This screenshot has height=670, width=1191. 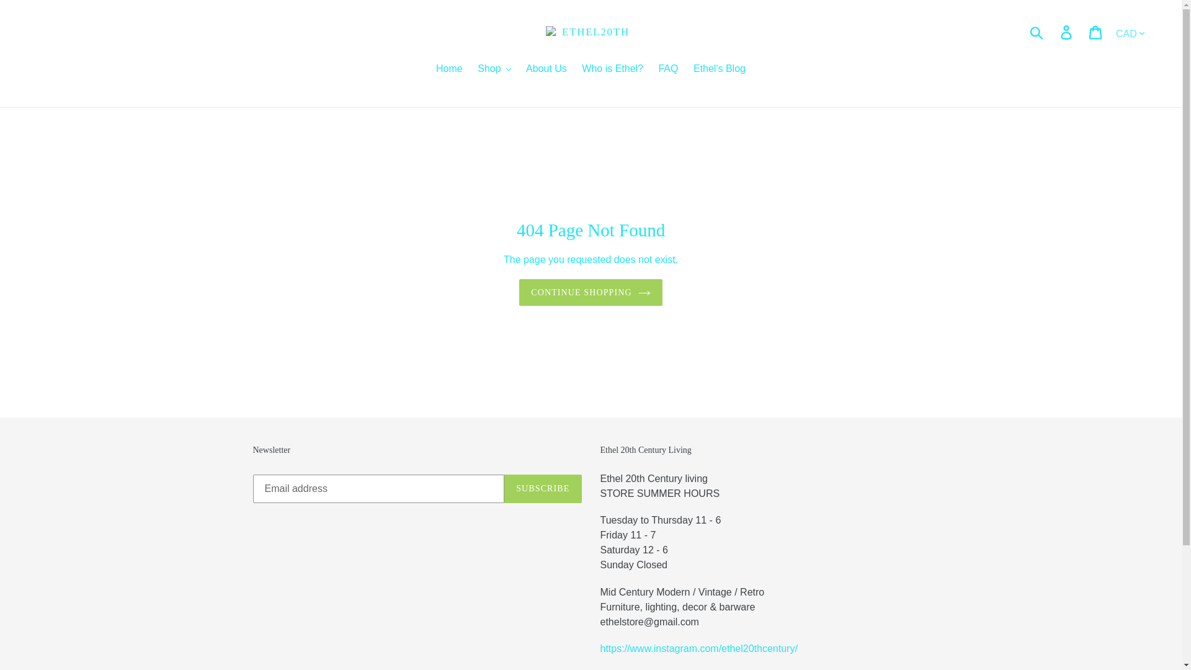 What do you see at coordinates (1037, 32) in the screenshot?
I see `Submit` at bounding box center [1037, 32].